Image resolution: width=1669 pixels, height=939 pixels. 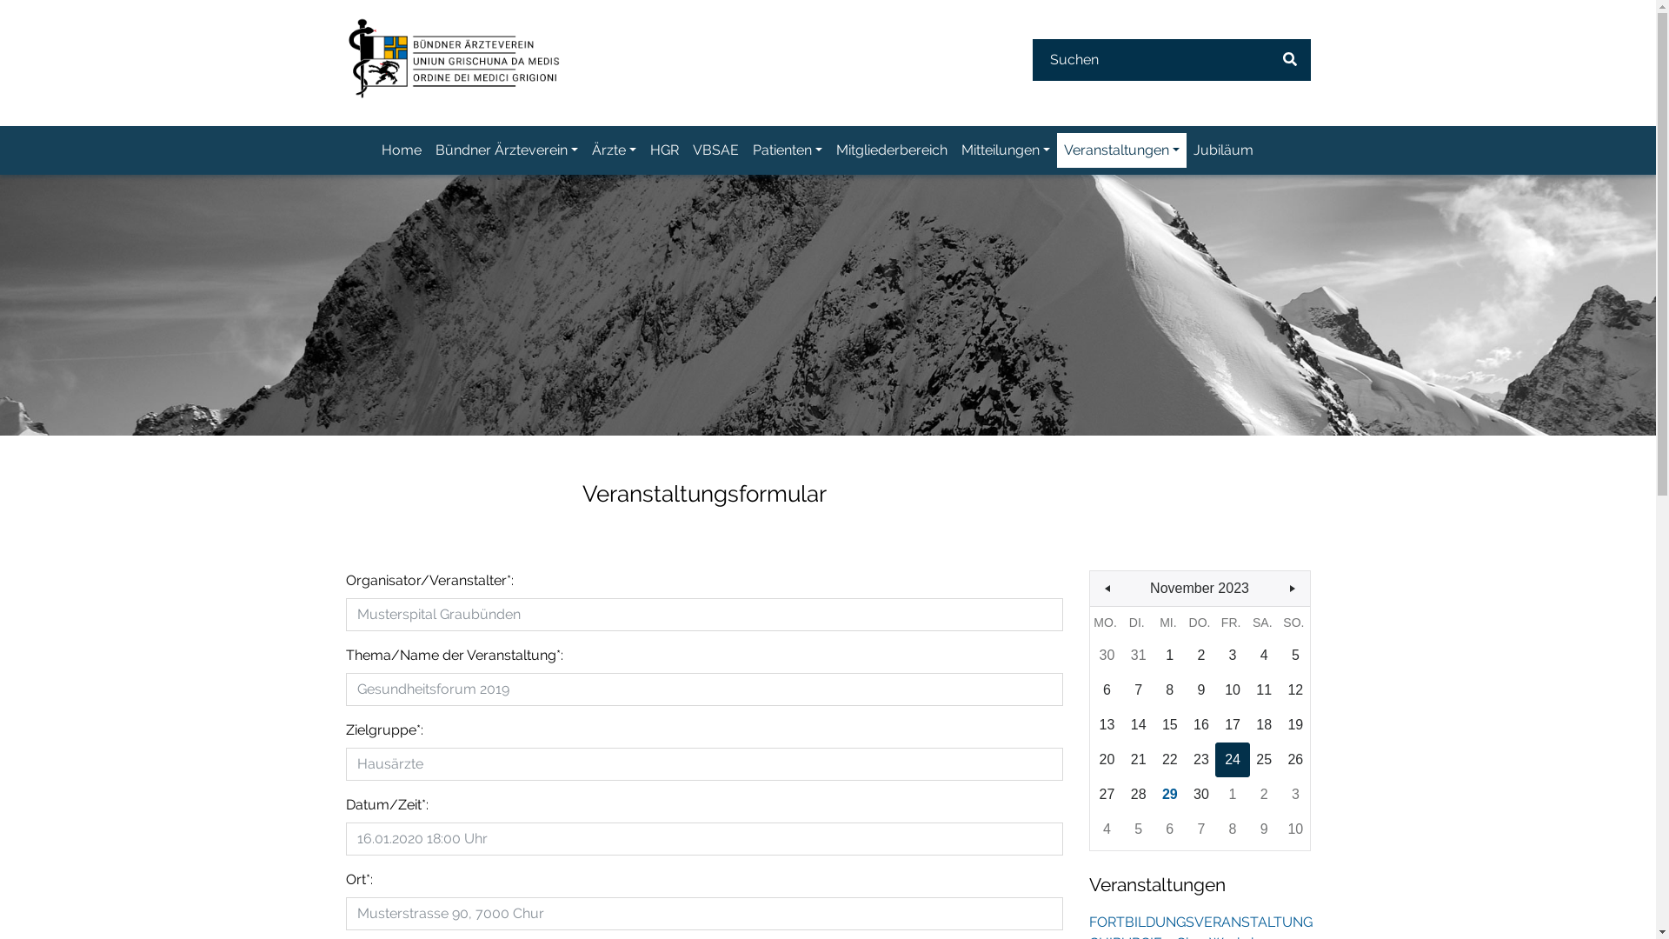 What do you see at coordinates (1295, 690) in the screenshot?
I see `12` at bounding box center [1295, 690].